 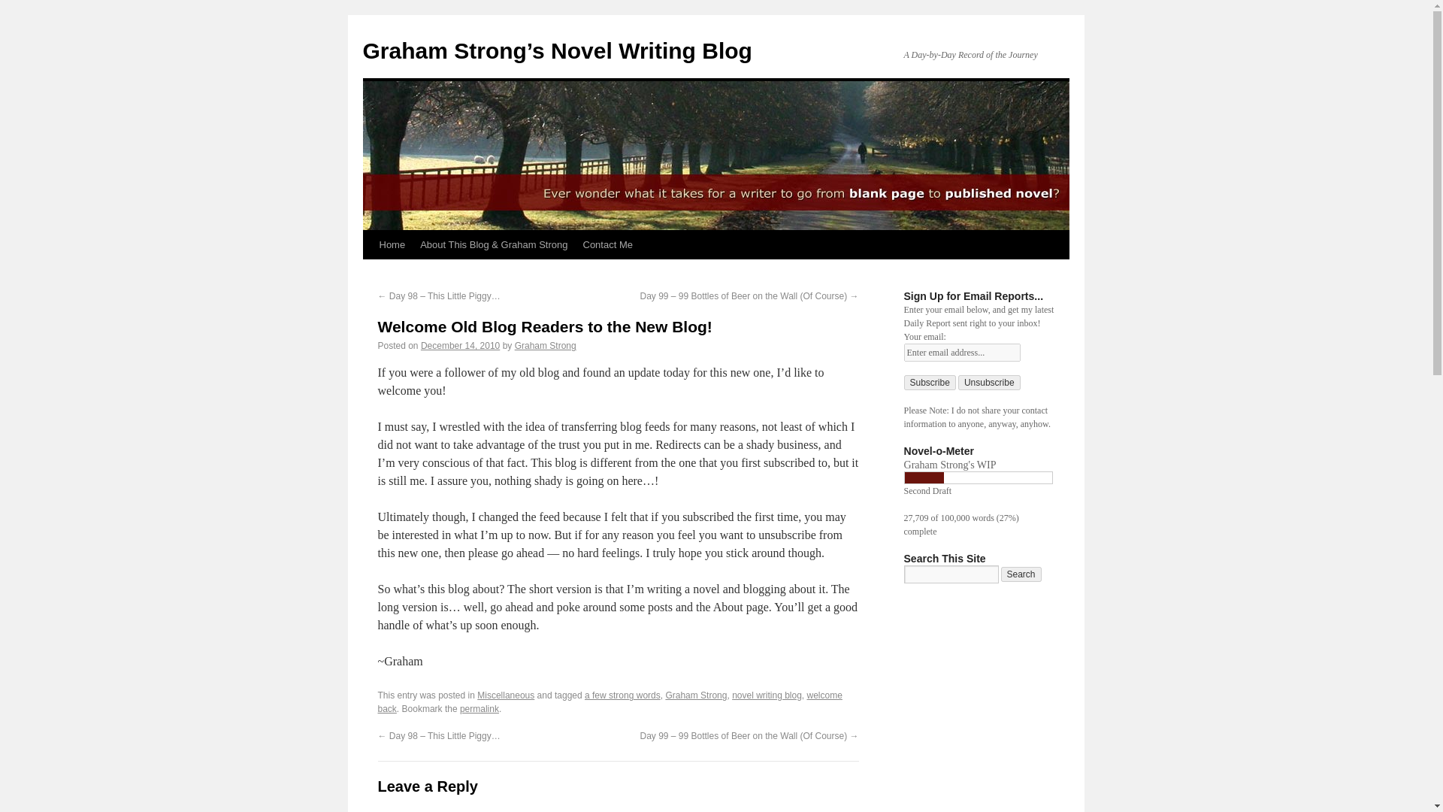 What do you see at coordinates (989, 382) in the screenshot?
I see `Unsubscribe` at bounding box center [989, 382].